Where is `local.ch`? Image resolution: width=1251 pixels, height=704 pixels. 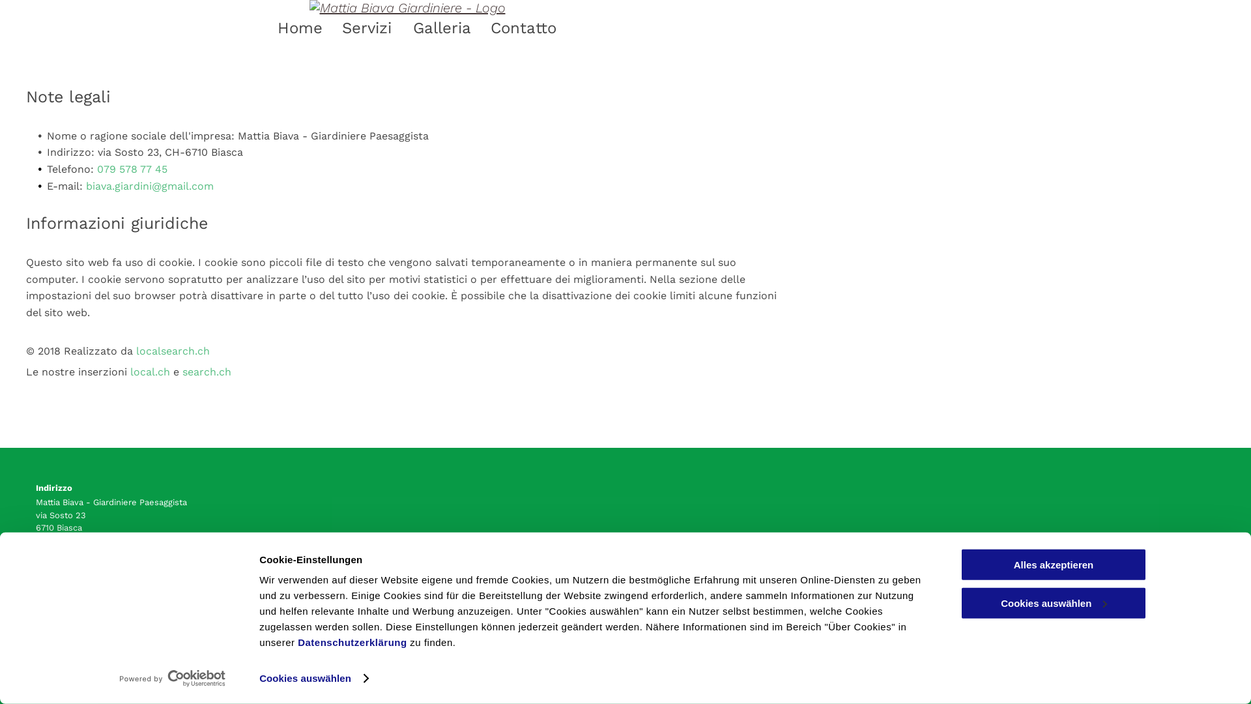 local.ch is located at coordinates (150, 372).